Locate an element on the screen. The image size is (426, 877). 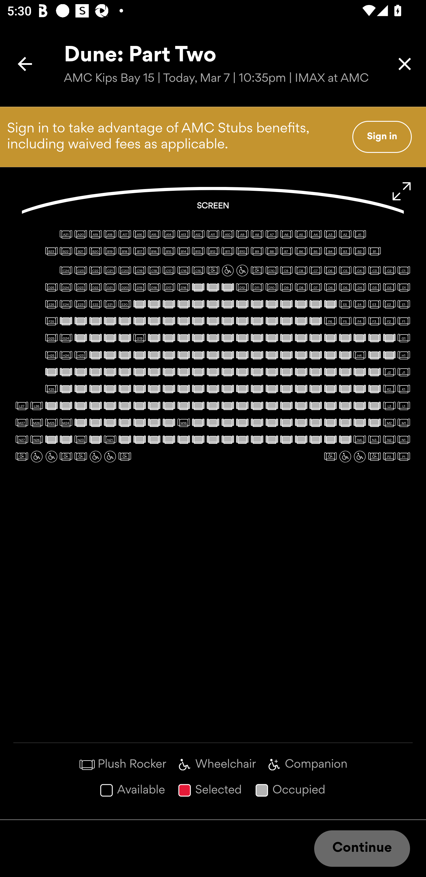
A16, Regular seat, available is located at coordinates (139, 234).